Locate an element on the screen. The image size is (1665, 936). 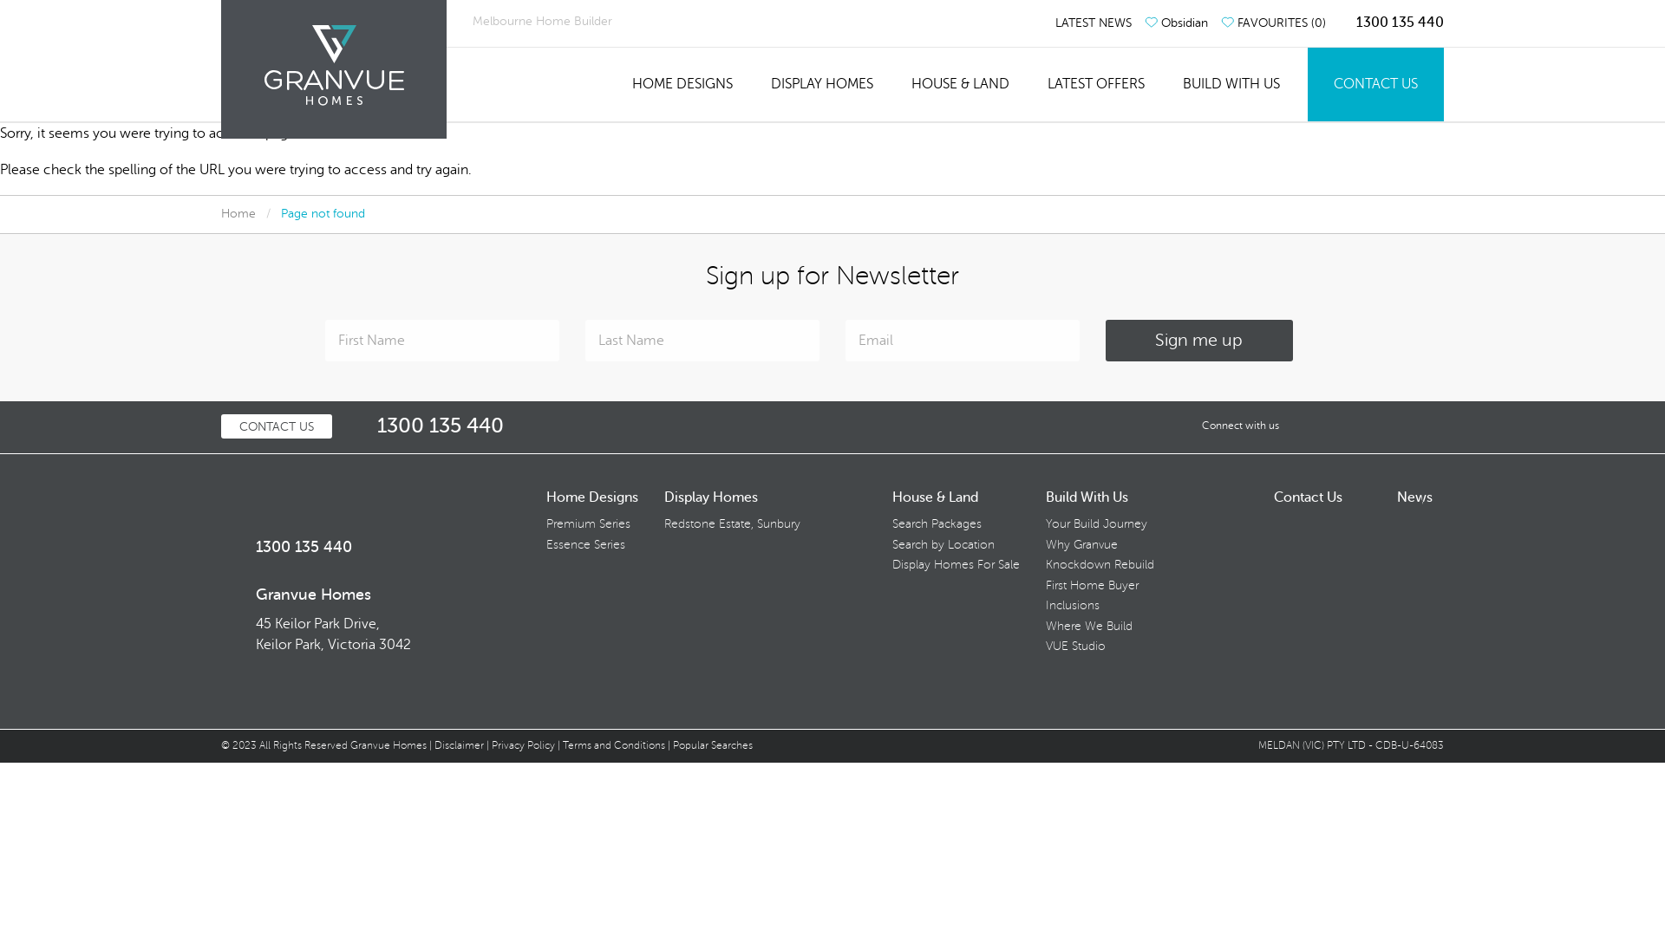
House & Land is located at coordinates (935, 497).